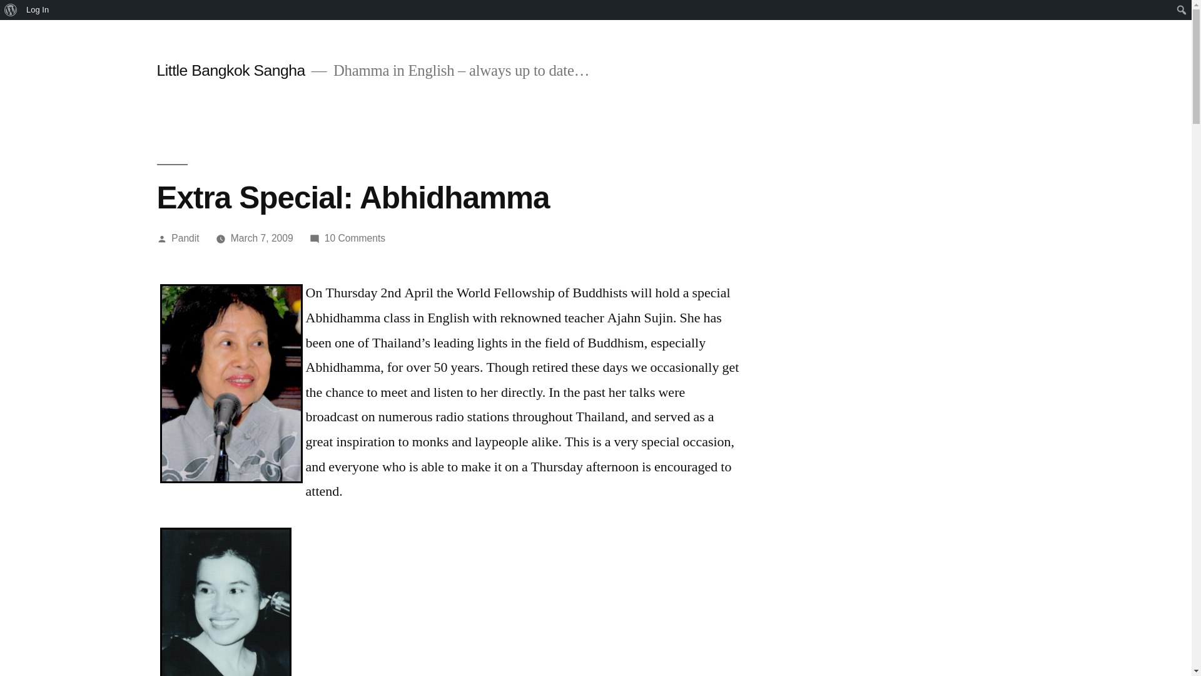 This screenshot has height=676, width=1201. What do you see at coordinates (38, 10) in the screenshot?
I see `March 7, 2009` at bounding box center [38, 10].